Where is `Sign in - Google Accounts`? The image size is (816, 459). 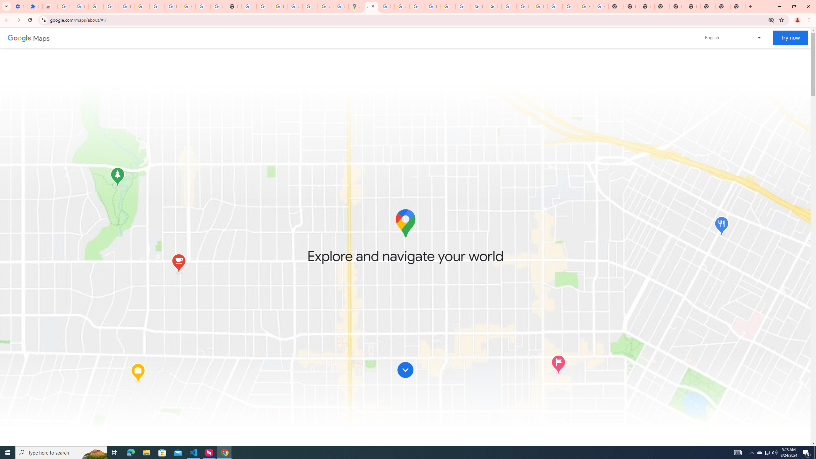 Sign in - Google Accounts is located at coordinates (65, 6).